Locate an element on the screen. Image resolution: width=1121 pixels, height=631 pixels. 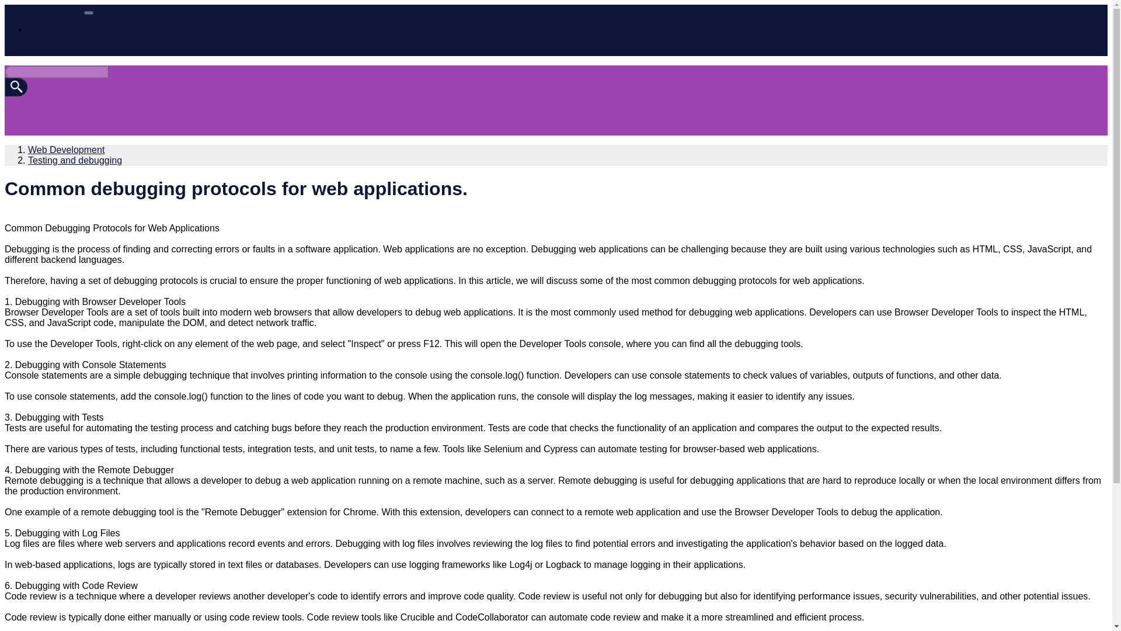
Responsive design is located at coordinates (994, 40).